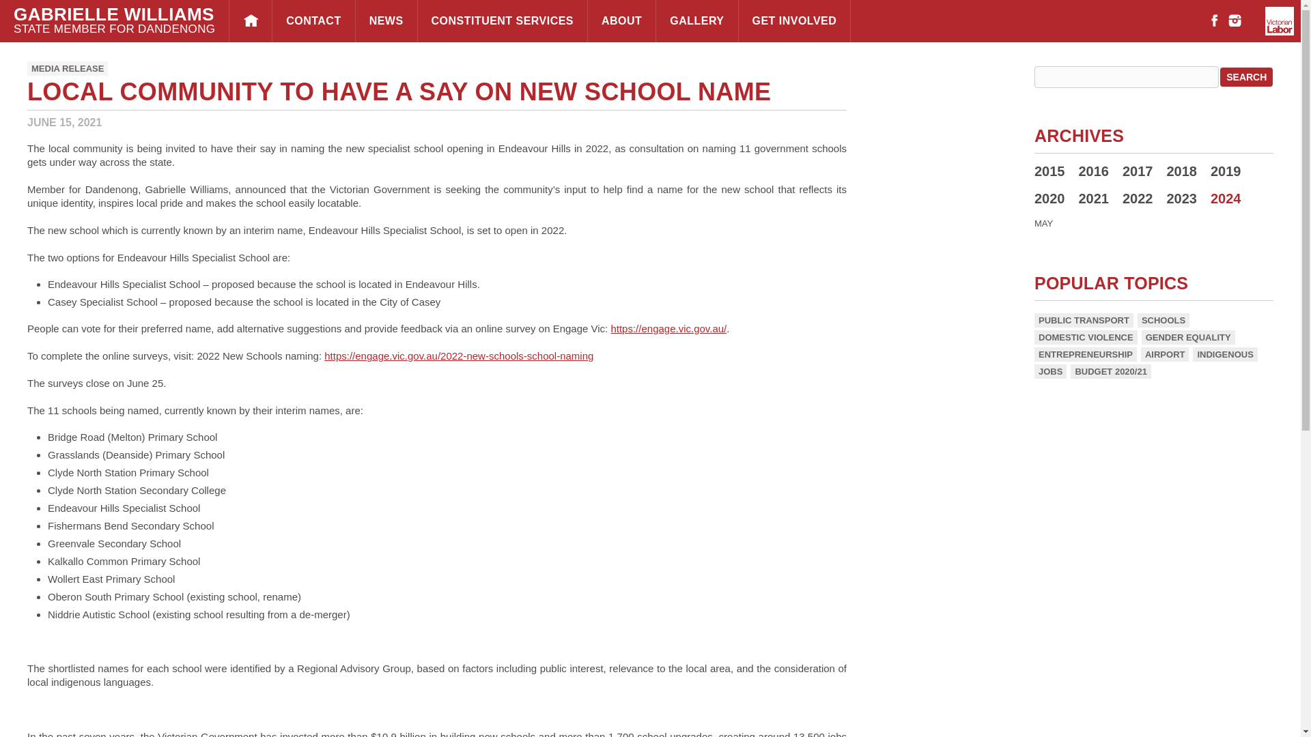 The height and width of the screenshot is (737, 1311). What do you see at coordinates (621, 20) in the screenshot?
I see `ABOUT` at bounding box center [621, 20].